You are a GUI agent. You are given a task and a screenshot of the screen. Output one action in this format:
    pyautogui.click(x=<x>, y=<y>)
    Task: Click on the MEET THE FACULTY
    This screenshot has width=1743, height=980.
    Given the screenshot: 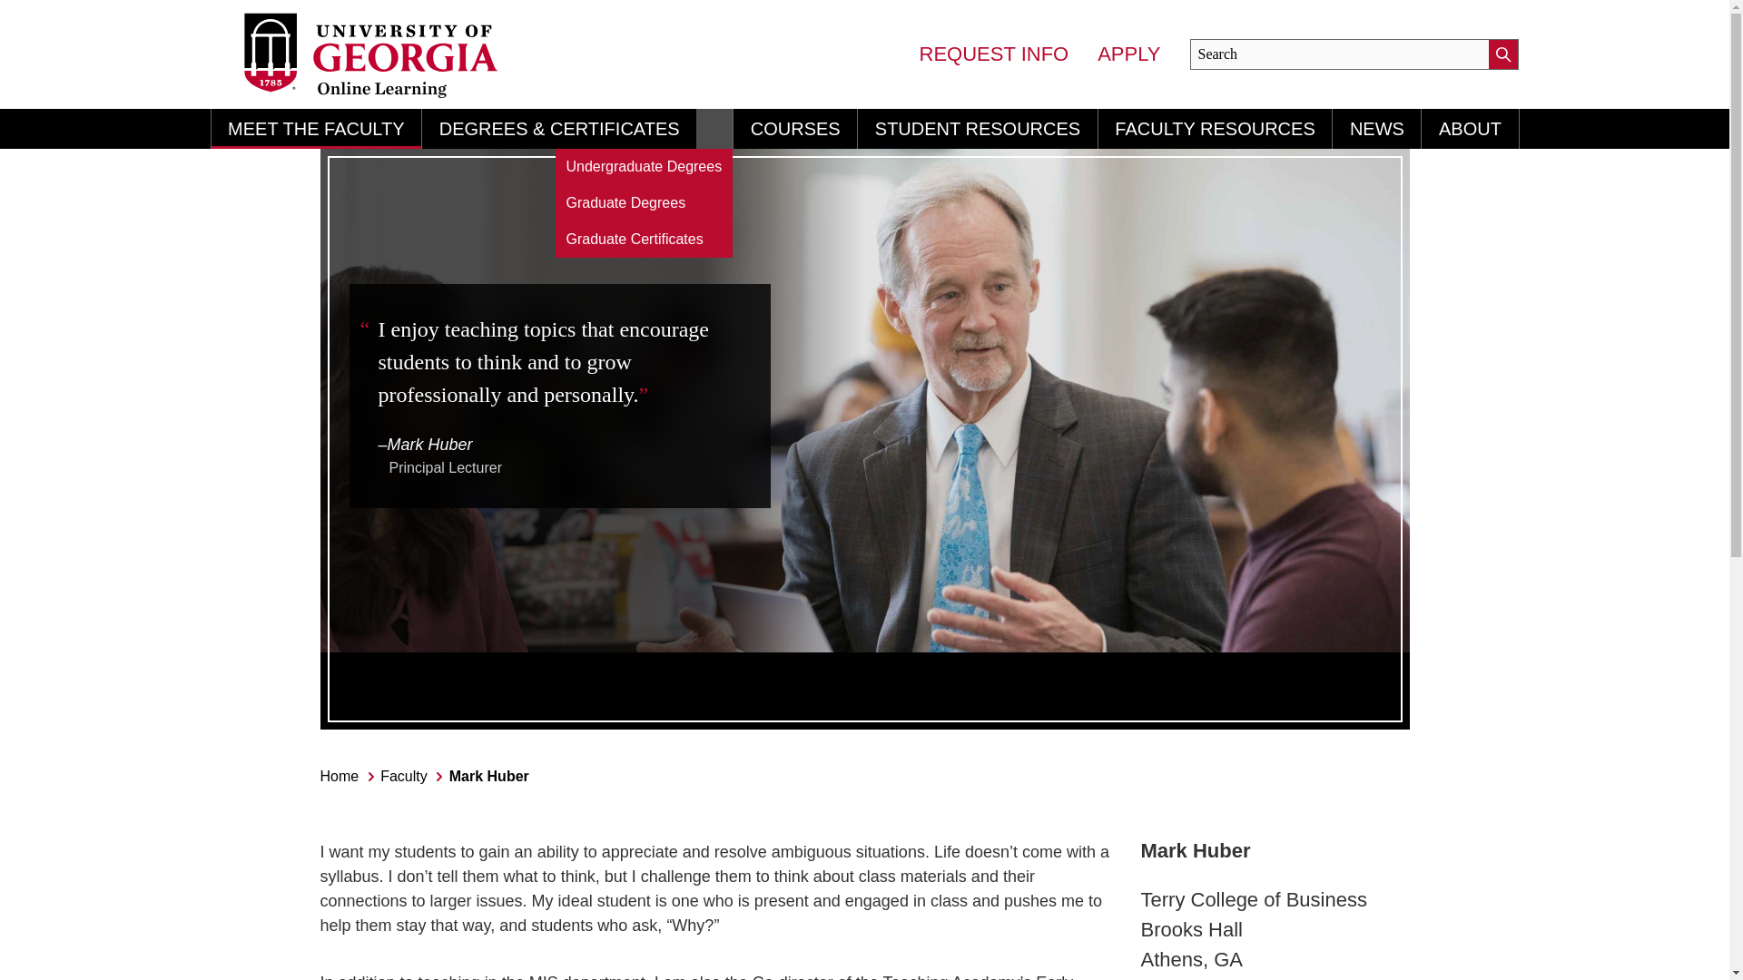 What is the action you would take?
    pyautogui.click(x=316, y=129)
    